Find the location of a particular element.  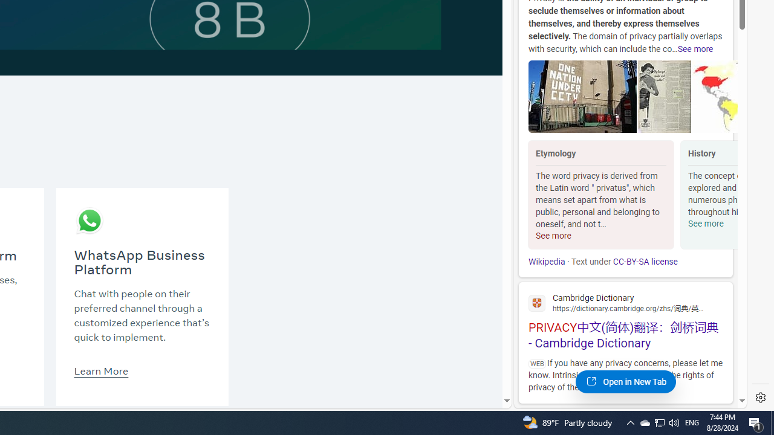

Wikipedia is located at coordinates (547, 262).